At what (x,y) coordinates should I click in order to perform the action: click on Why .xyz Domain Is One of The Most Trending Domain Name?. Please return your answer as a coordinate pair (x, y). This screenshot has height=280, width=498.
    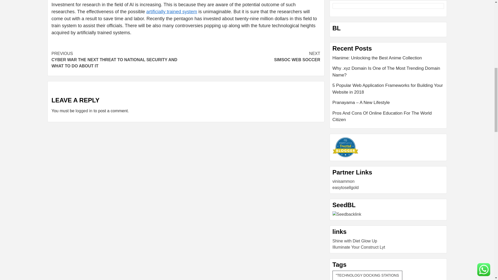
    Looking at the image, I should click on (388, 74).